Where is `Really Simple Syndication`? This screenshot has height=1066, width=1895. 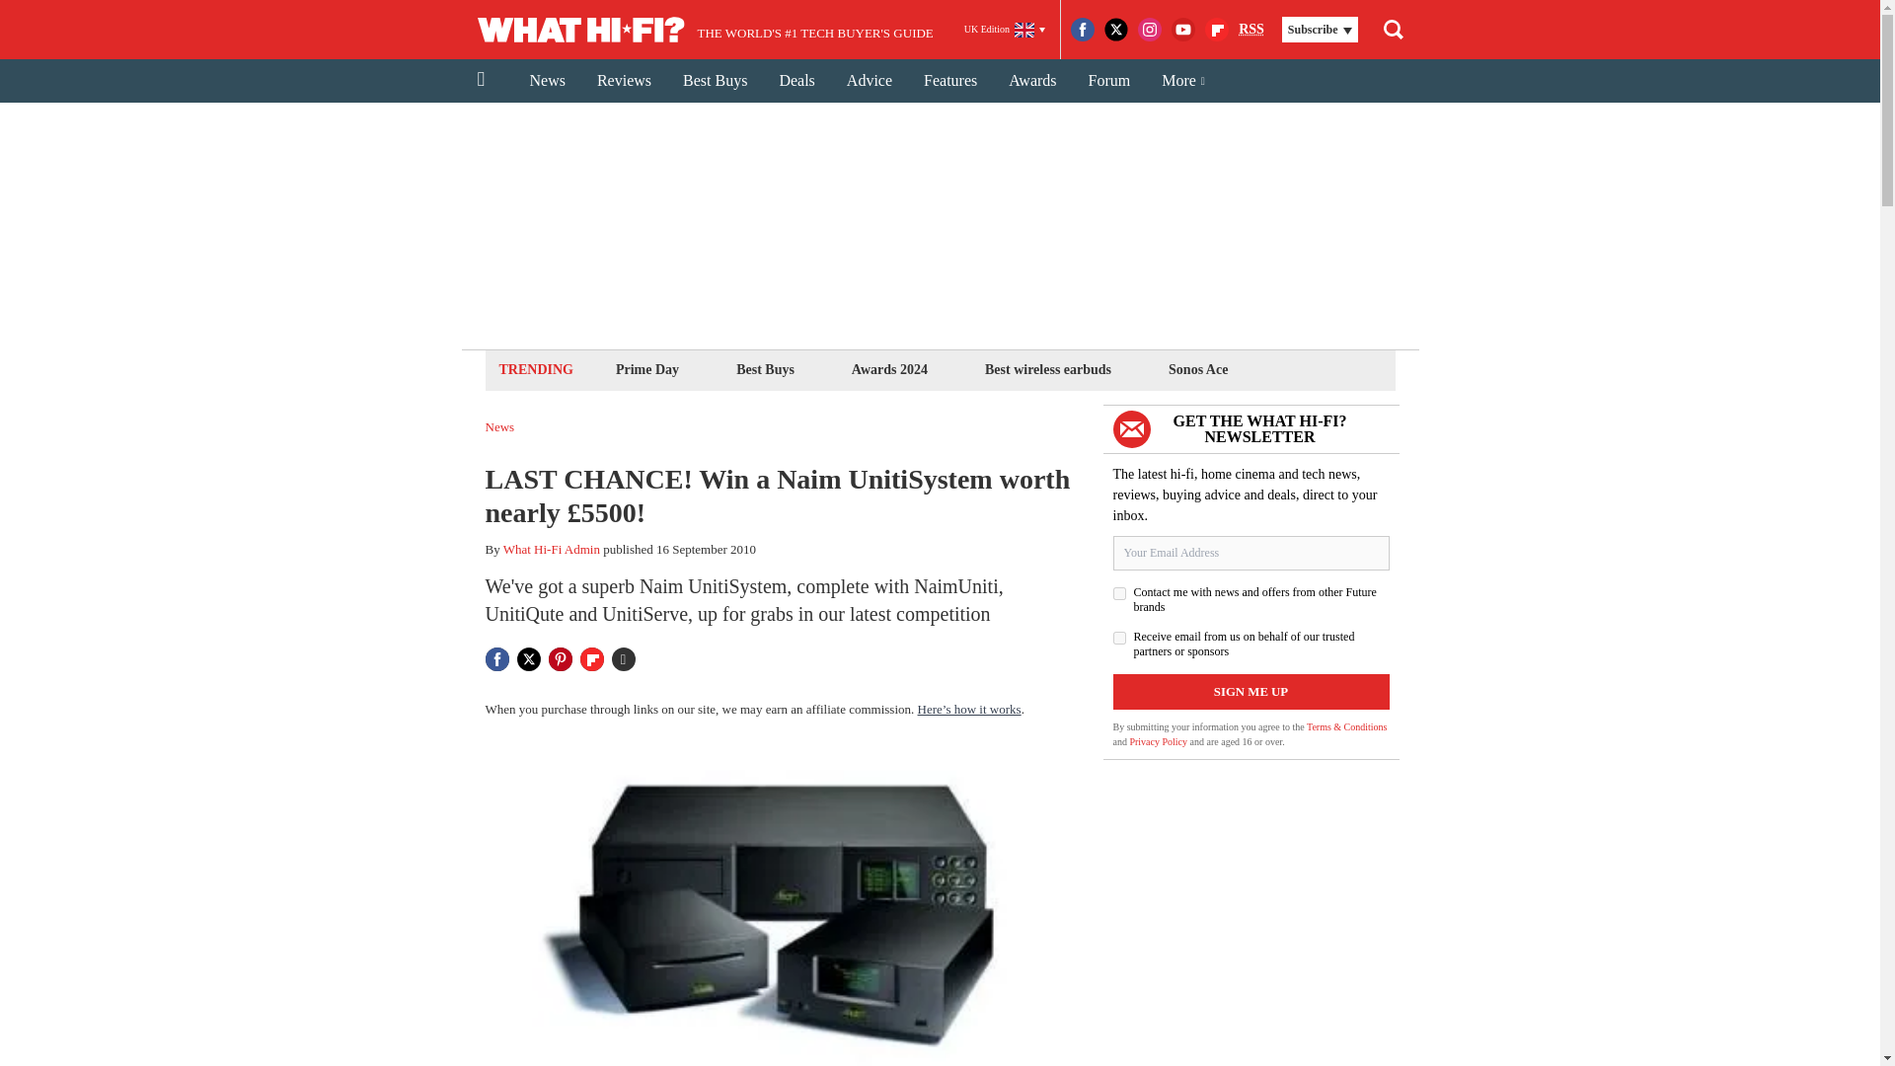
Really Simple Syndication is located at coordinates (1251, 28).